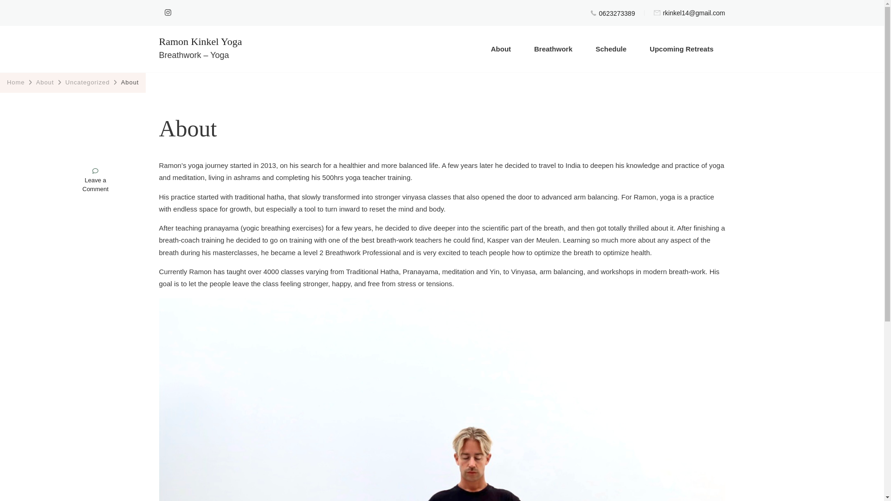 The width and height of the screenshot is (891, 501). What do you see at coordinates (611, 49) in the screenshot?
I see `Schedule` at bounding box center [611, 49].